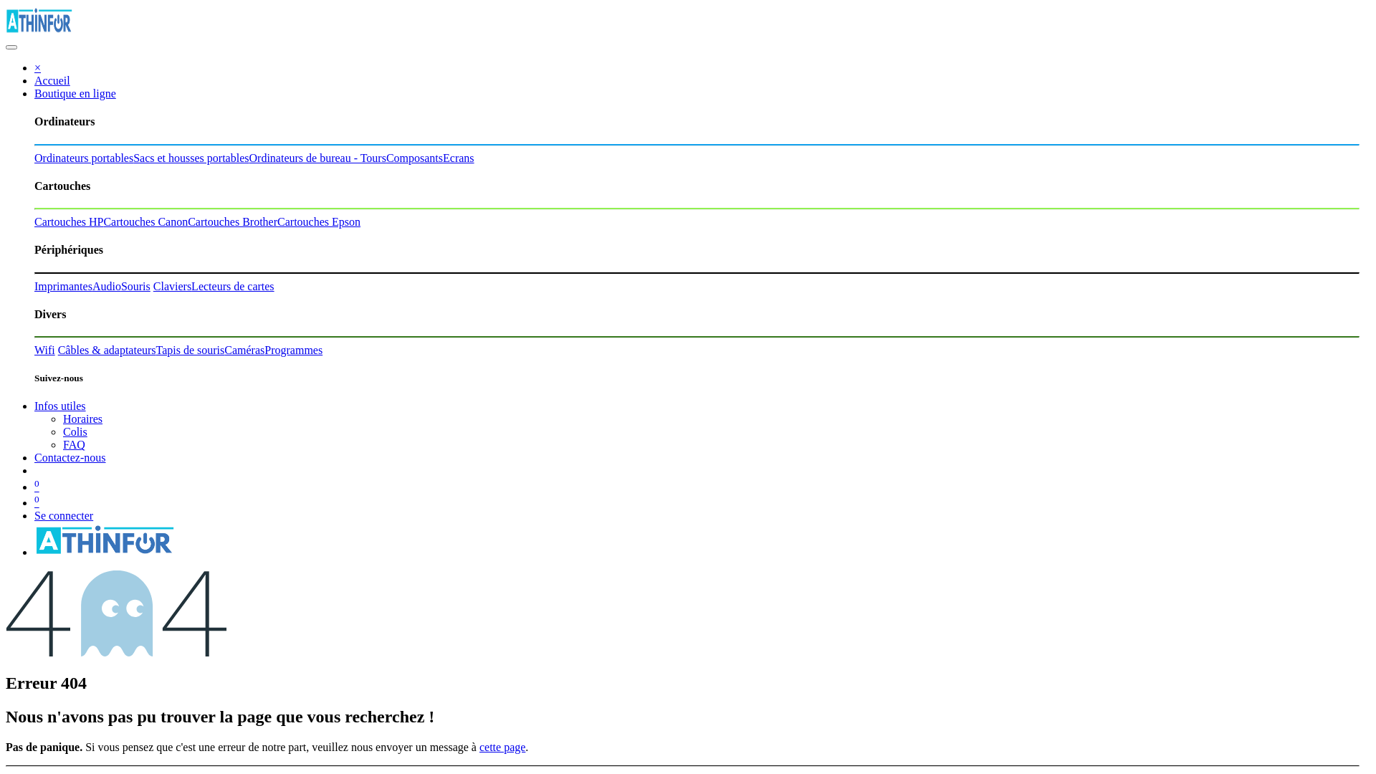 This screenshot has height=774, width=1376. Describe the element at coordinates (106, 552) in the screenshot. I see `Athinfor` at that location.